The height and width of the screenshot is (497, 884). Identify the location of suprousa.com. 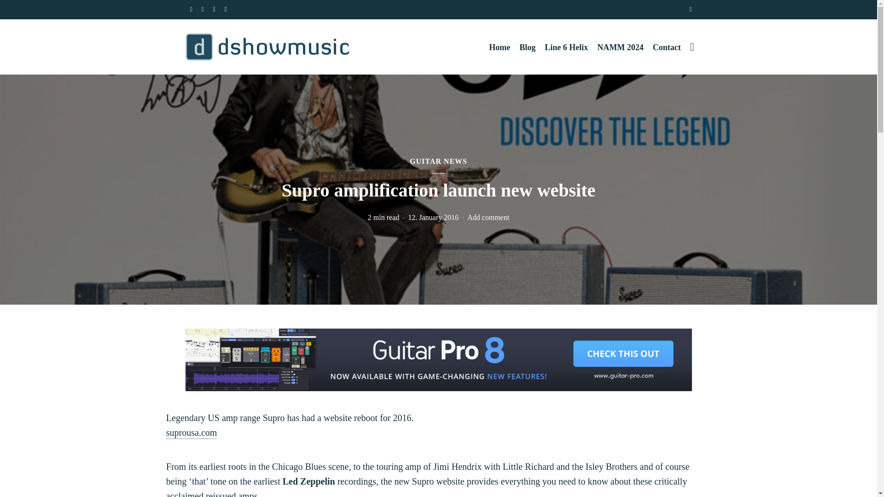
(192, 433).